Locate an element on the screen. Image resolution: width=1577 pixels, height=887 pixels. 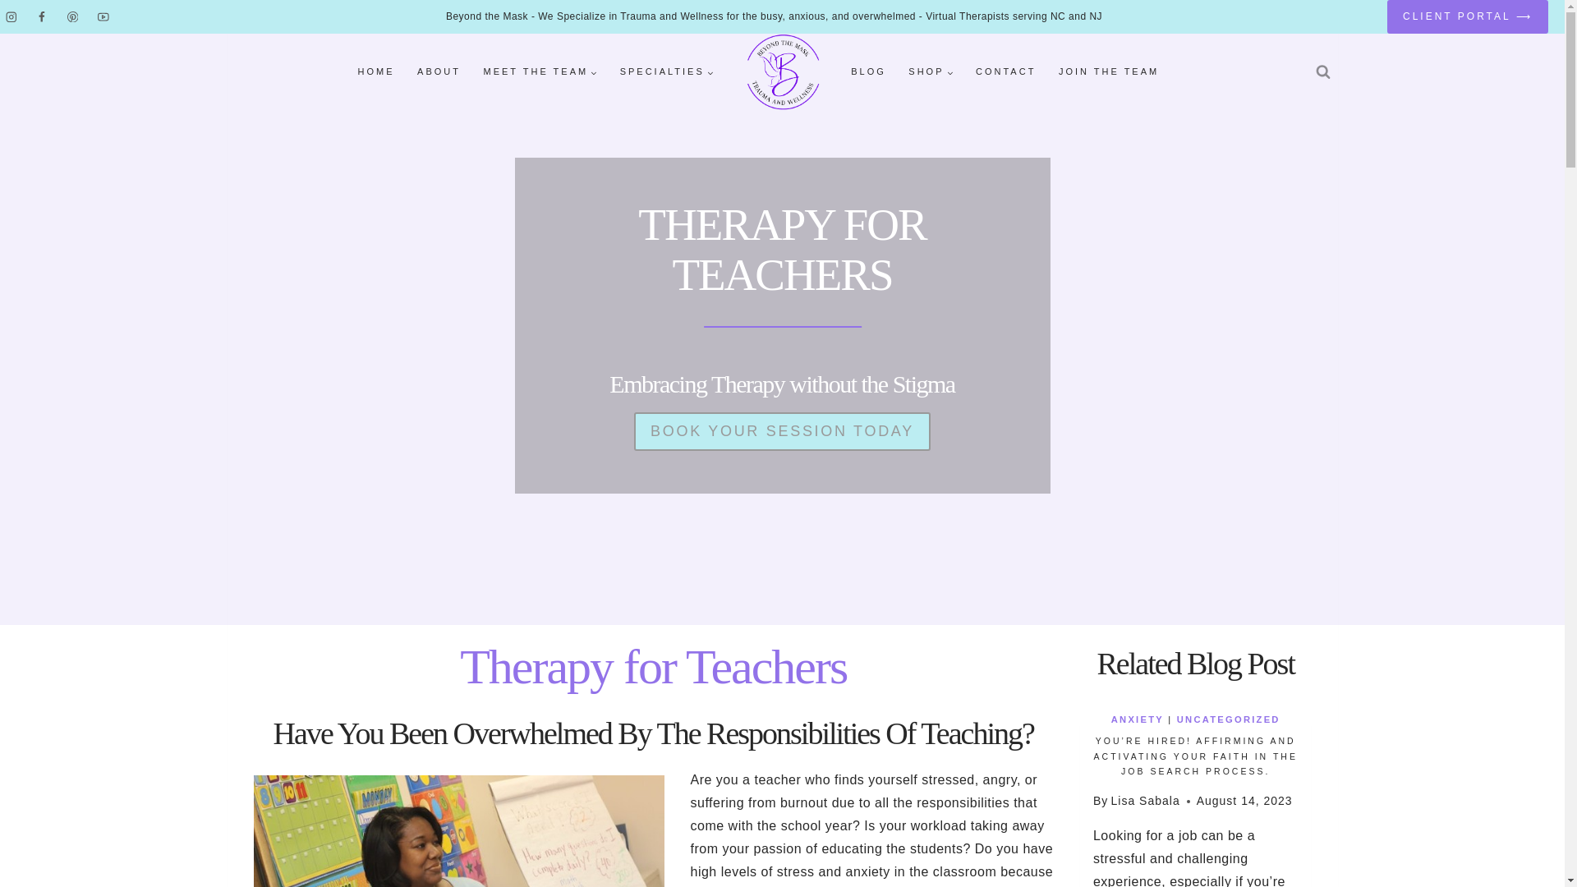
JOIN THE TEAM is located at coordinates (1108, 72).